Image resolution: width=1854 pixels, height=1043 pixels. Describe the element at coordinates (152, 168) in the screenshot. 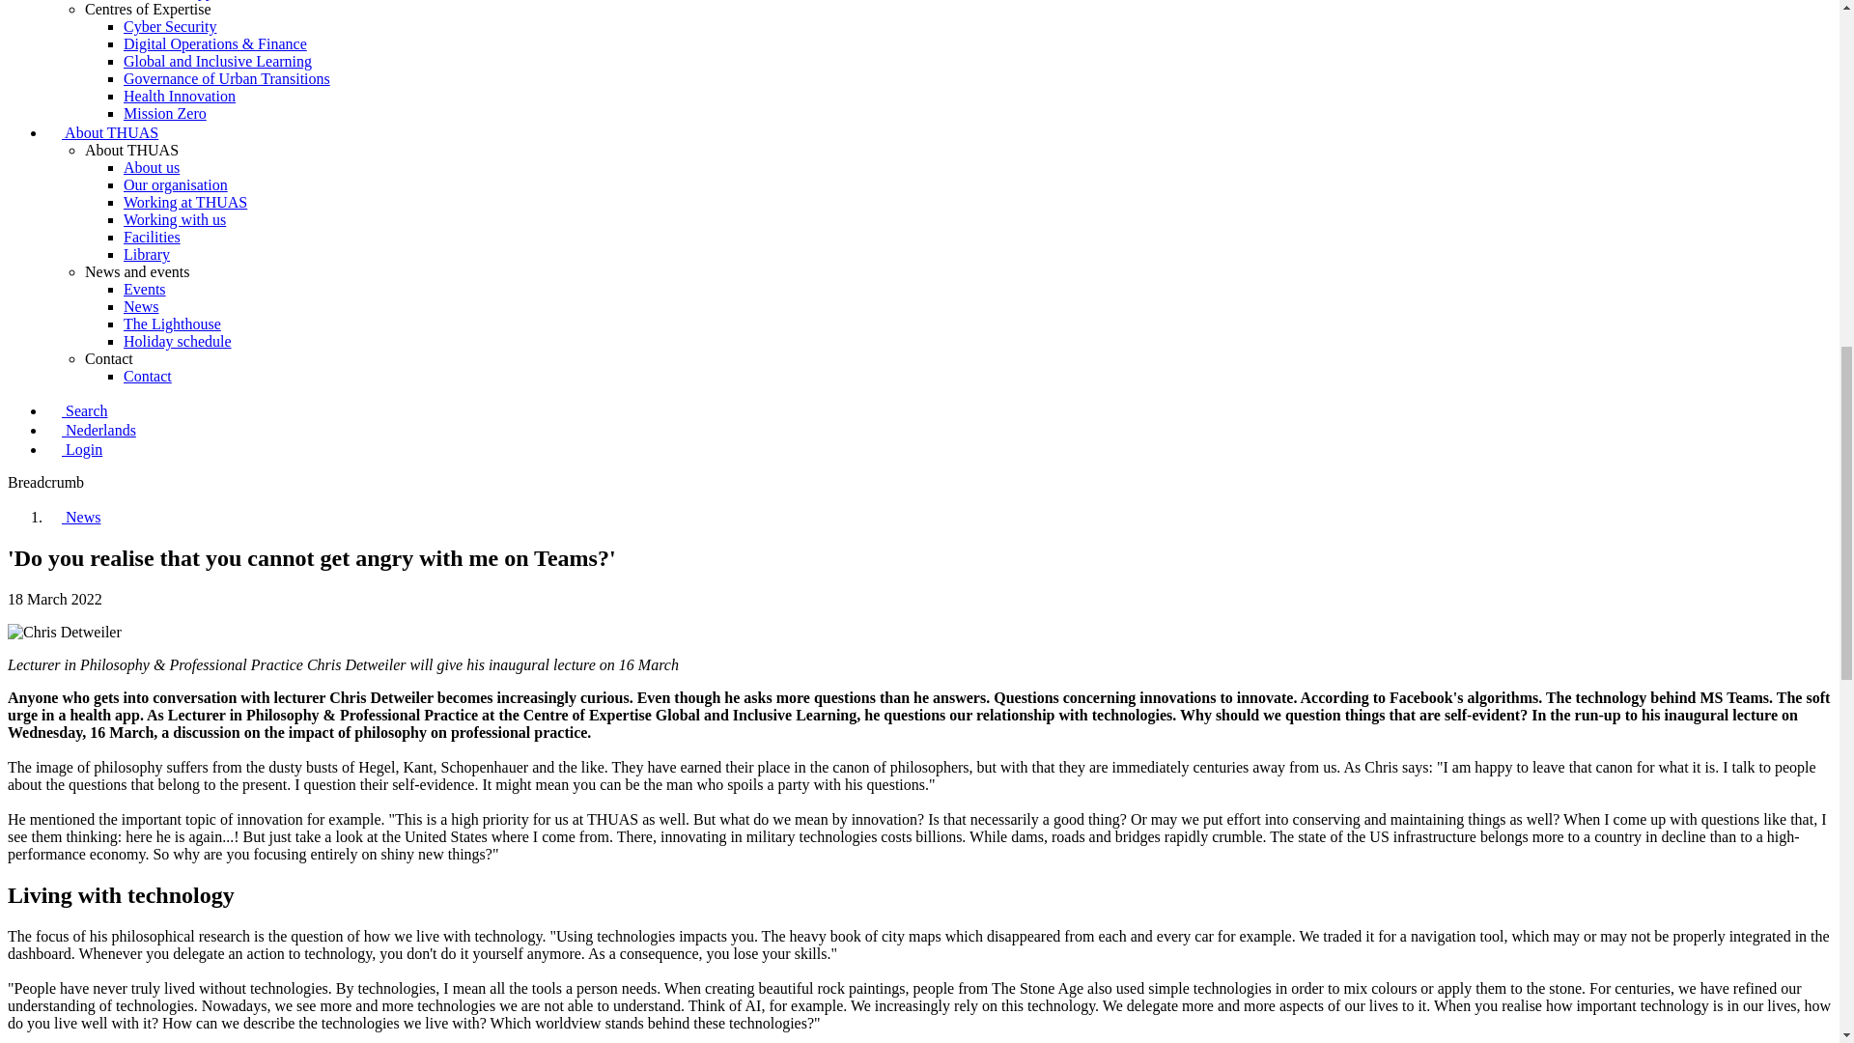

I see `About us` at that location.